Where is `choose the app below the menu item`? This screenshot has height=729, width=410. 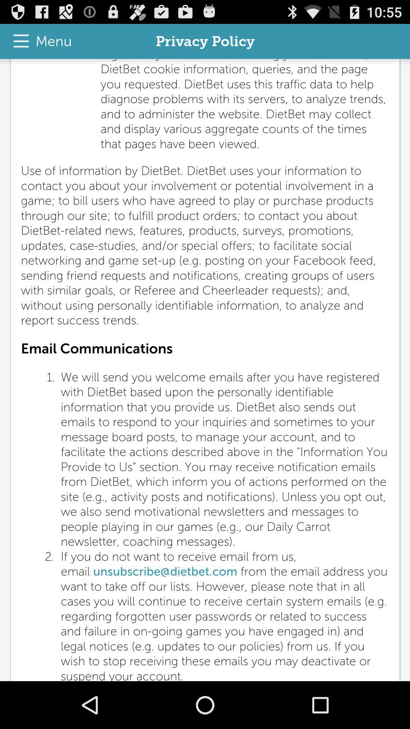
choose the app below the menu item is located at coordinates (205, 370).